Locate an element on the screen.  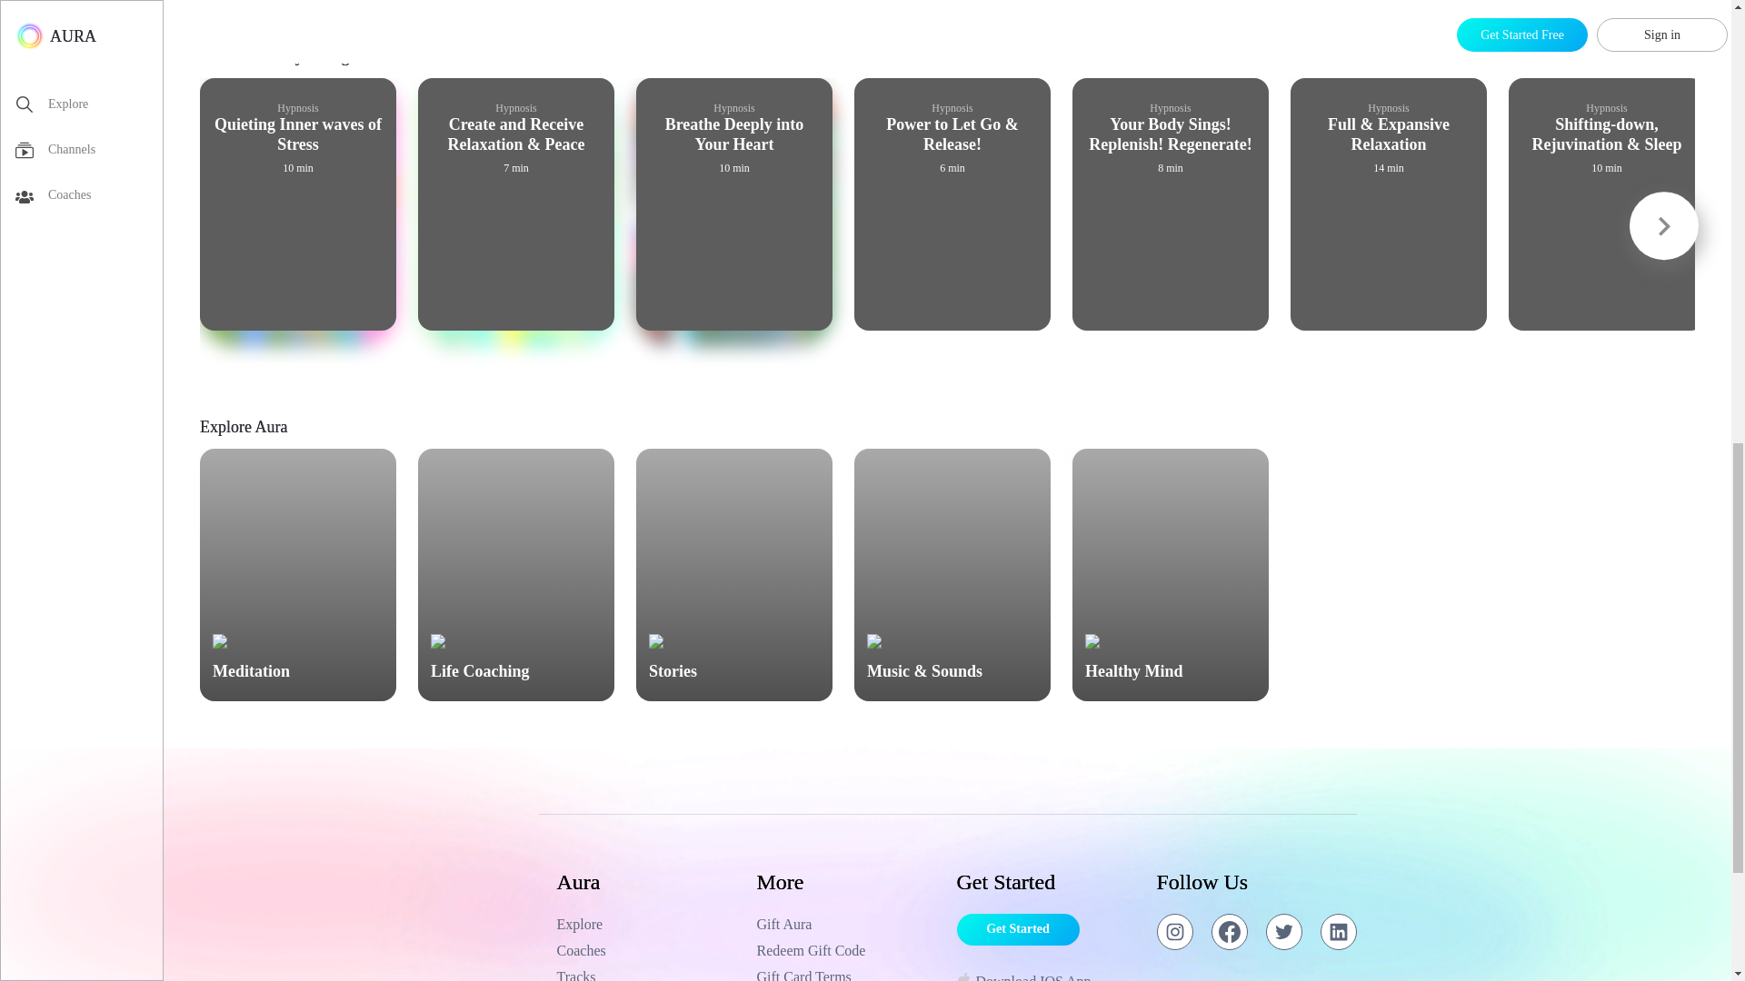
Gift Card Terms is located at coordinates (847, 974).